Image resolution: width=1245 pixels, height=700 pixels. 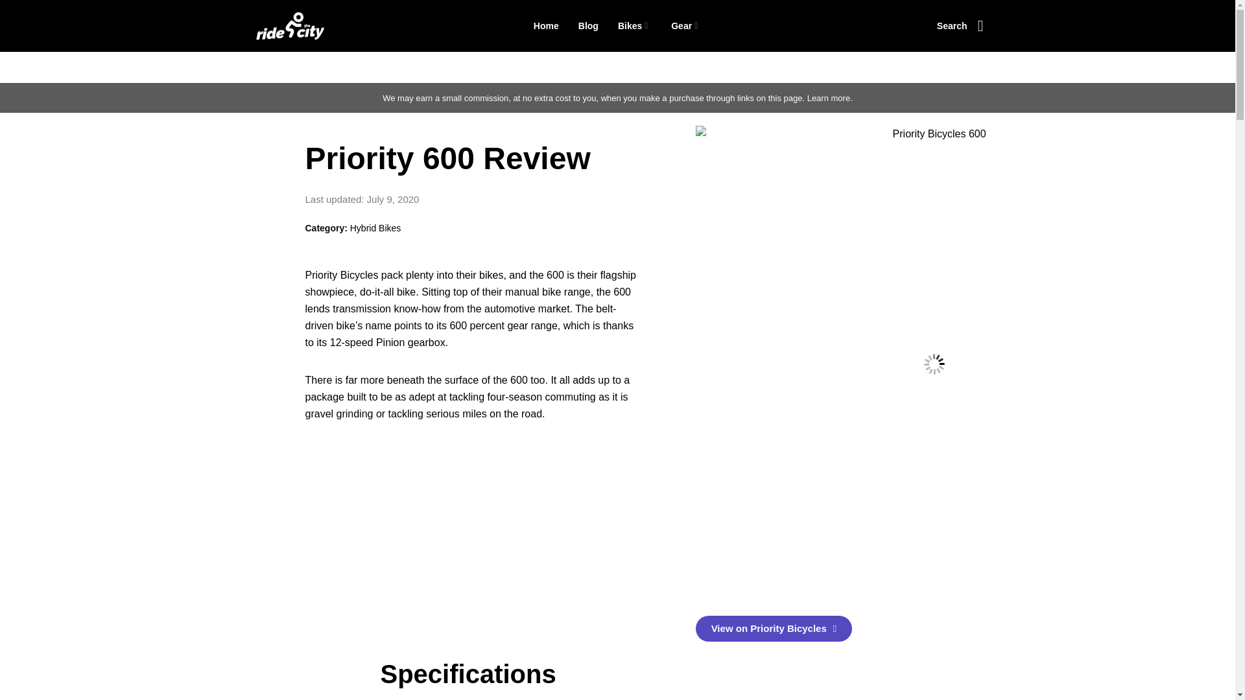 What do you see at coordinates (686, 26) in the screenshot?
I see `Gear` at bounding box center [686, 26].